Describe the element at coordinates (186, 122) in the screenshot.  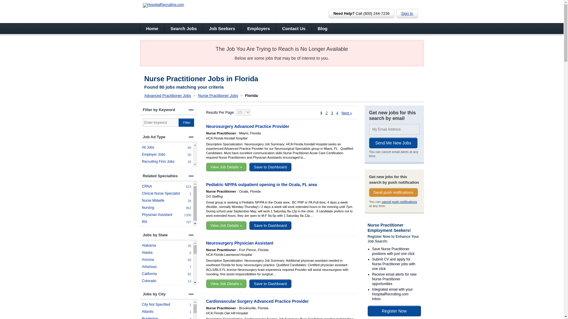
I see `Blog` at that location.